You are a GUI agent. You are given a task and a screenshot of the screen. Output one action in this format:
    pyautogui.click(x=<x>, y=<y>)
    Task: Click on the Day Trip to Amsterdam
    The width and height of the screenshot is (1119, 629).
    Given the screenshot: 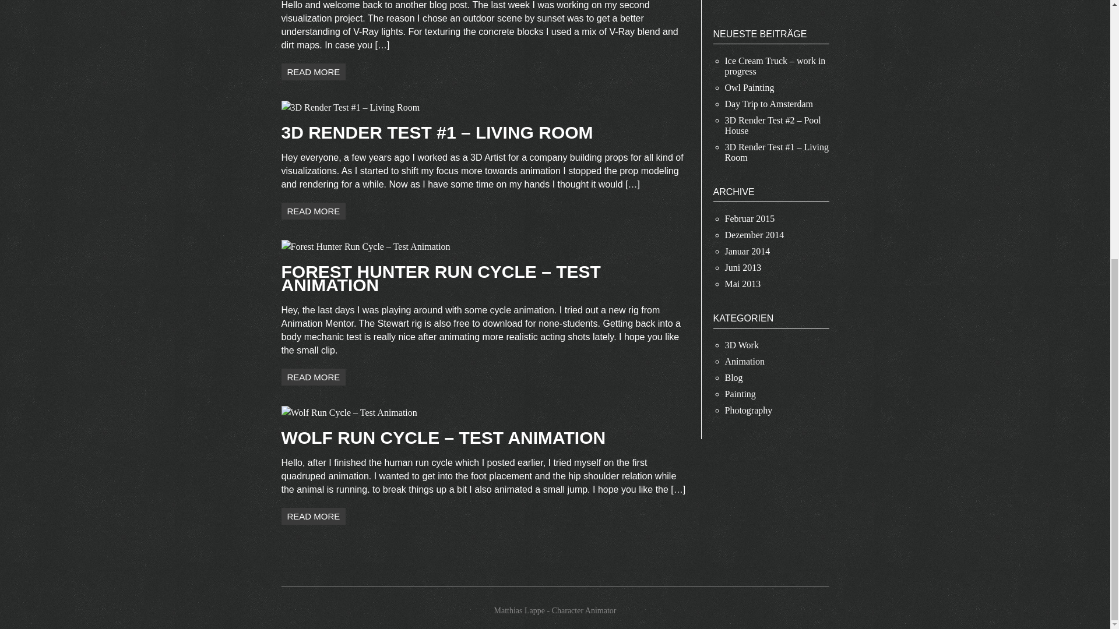 What is the action you would take?
    pyautogui.click(x=769, y=104)
    